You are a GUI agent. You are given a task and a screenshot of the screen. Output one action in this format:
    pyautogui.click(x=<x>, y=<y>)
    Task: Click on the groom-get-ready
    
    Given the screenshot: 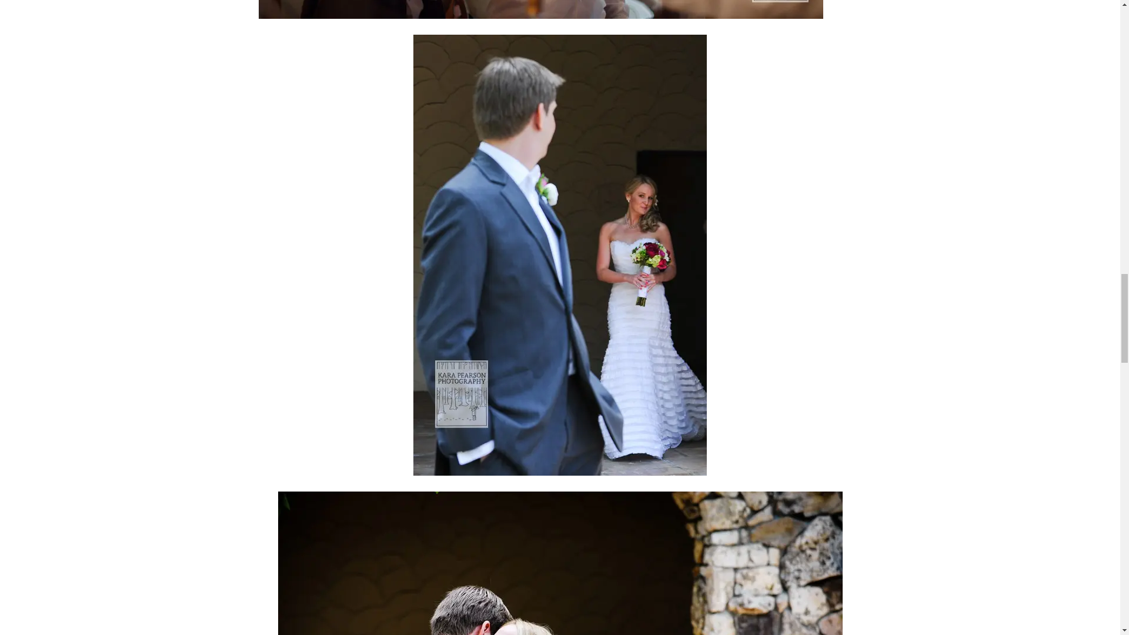 What is the action you would take?
    pyautogui.click(x=540, y=9)
    